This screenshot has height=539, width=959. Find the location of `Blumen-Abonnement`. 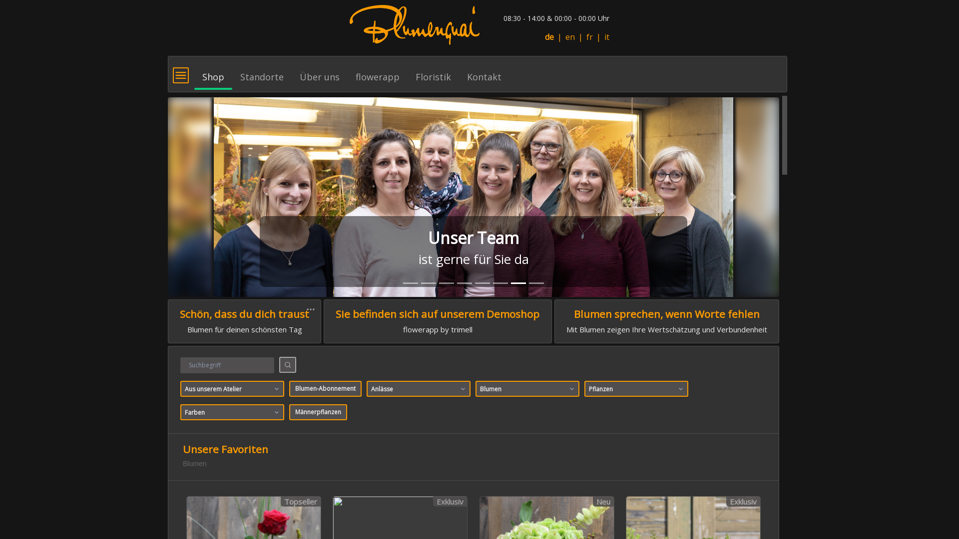

Blumen-Abonnement is located at coordinates (326, 389).